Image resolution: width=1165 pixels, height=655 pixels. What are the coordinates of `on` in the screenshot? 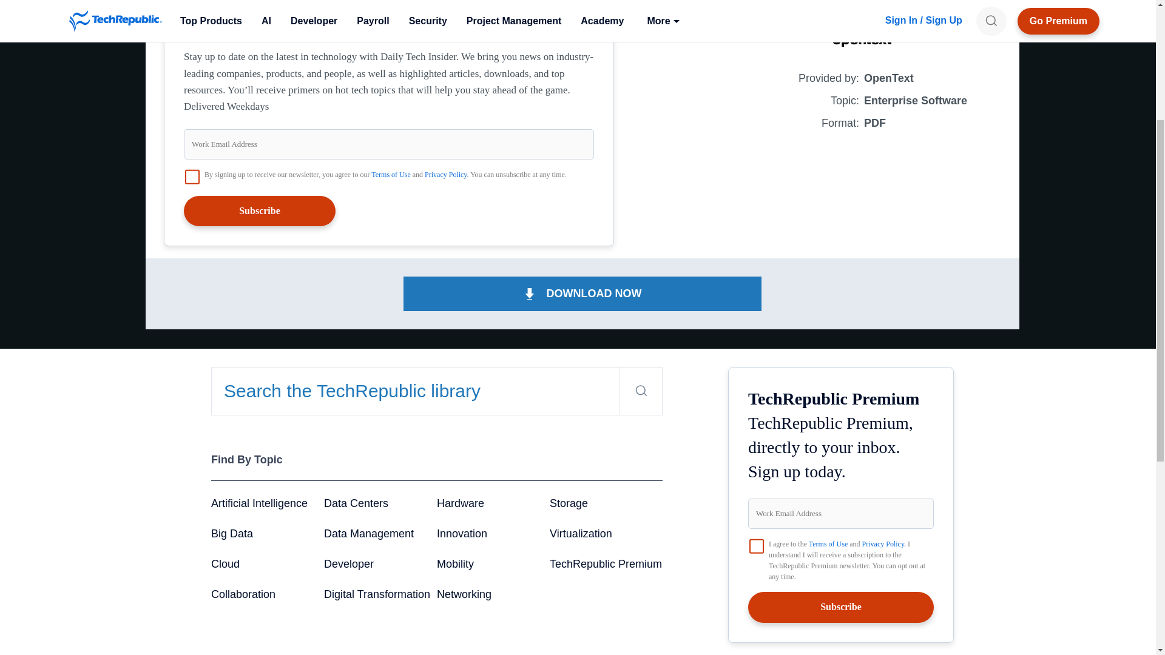 It's located at (756, 546).